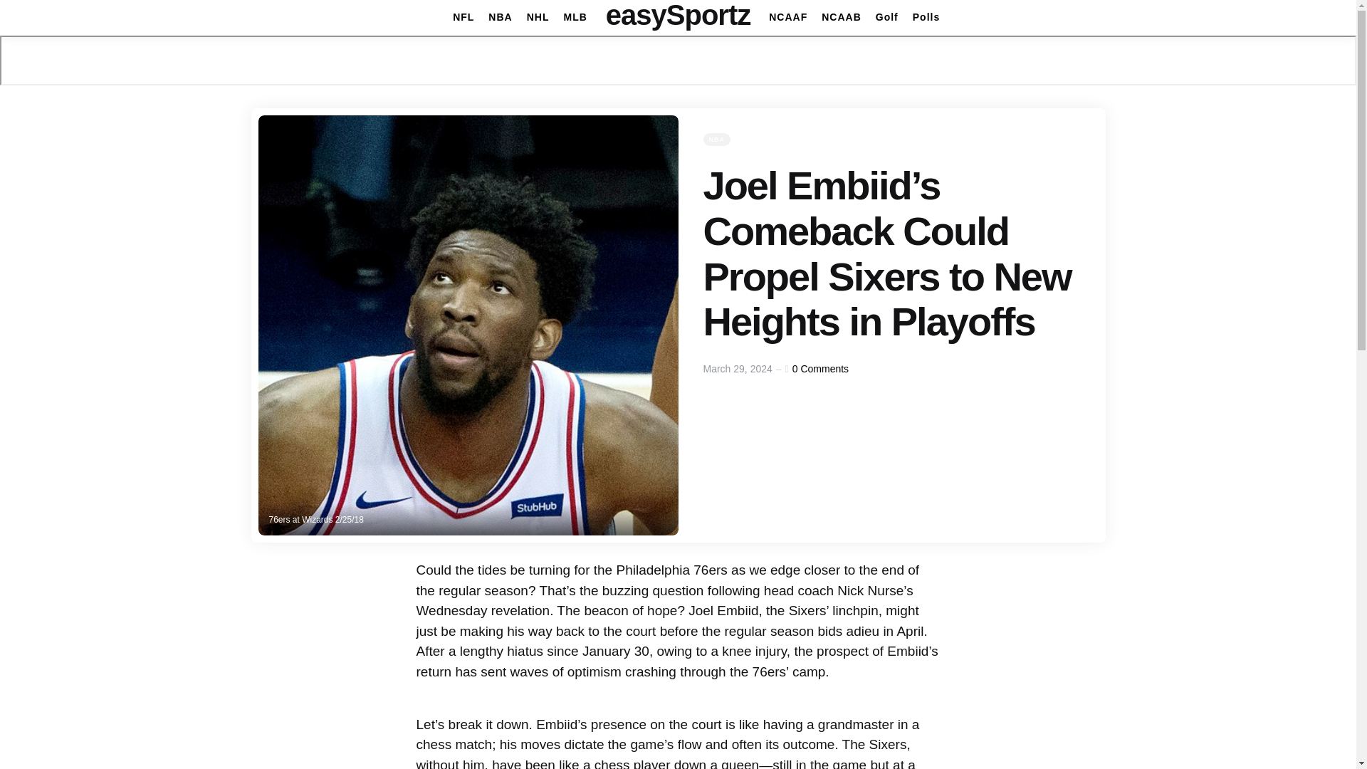 The width and height of the screenshot is (1367, 769). I want to click on NFL, so click(463, 17).